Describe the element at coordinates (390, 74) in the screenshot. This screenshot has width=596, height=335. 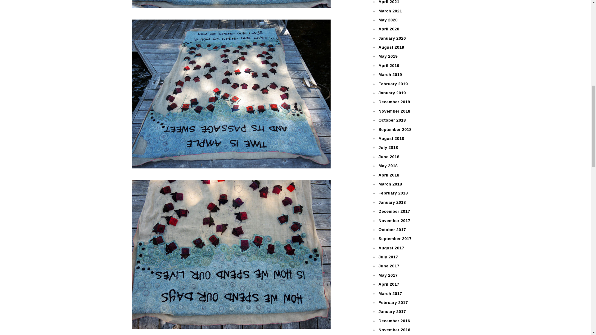
I see `March 2019` at that location.